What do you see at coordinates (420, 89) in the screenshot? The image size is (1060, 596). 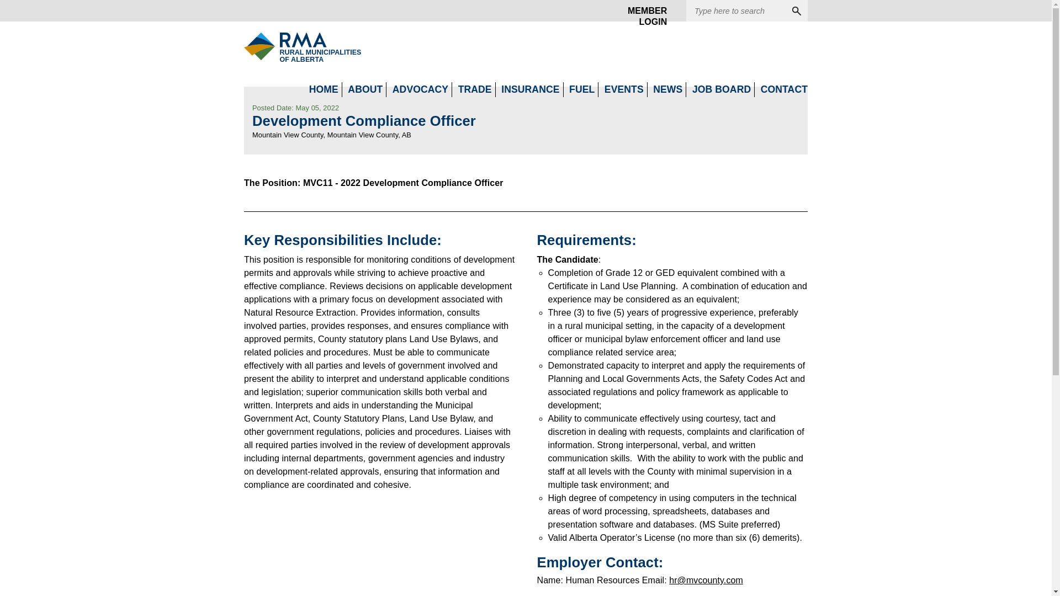 I see `ADVOCACY` at bounding box center [420, 89].